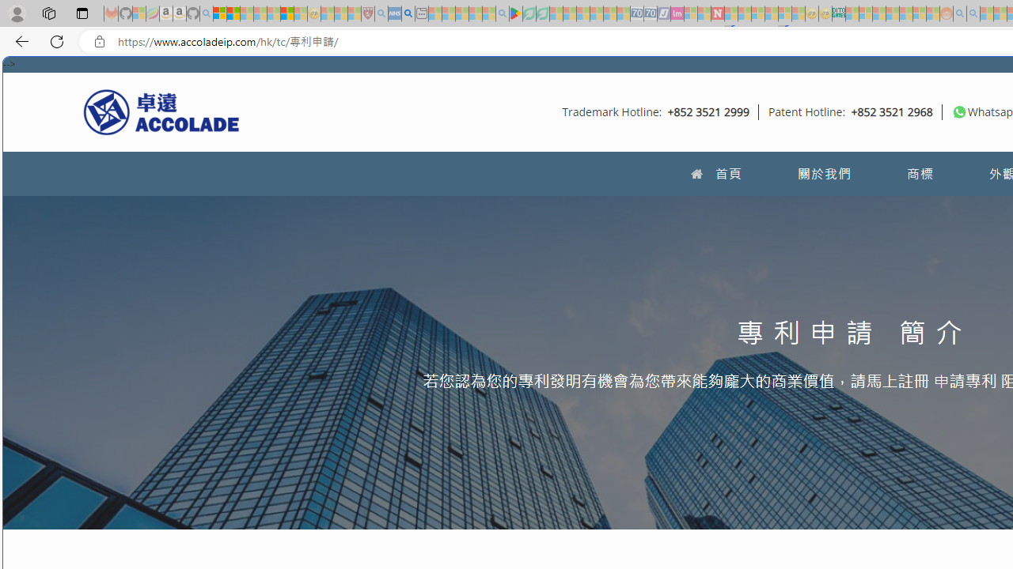  I want to click on Local - MSN - Sleeping, so click(355, 14).